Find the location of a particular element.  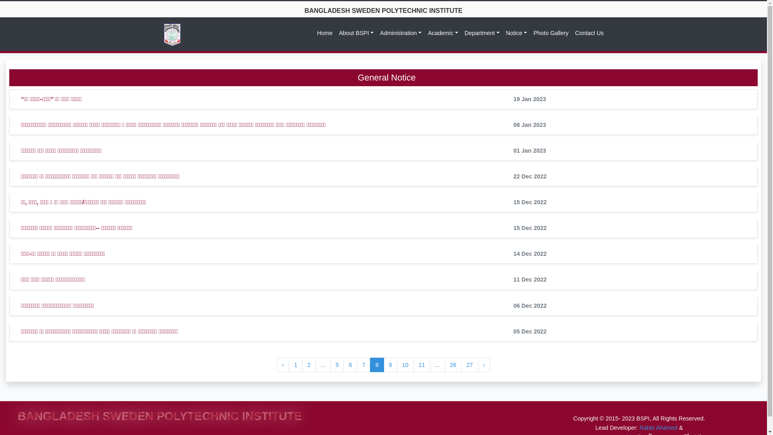

10 is located at coordinates (405, 365).